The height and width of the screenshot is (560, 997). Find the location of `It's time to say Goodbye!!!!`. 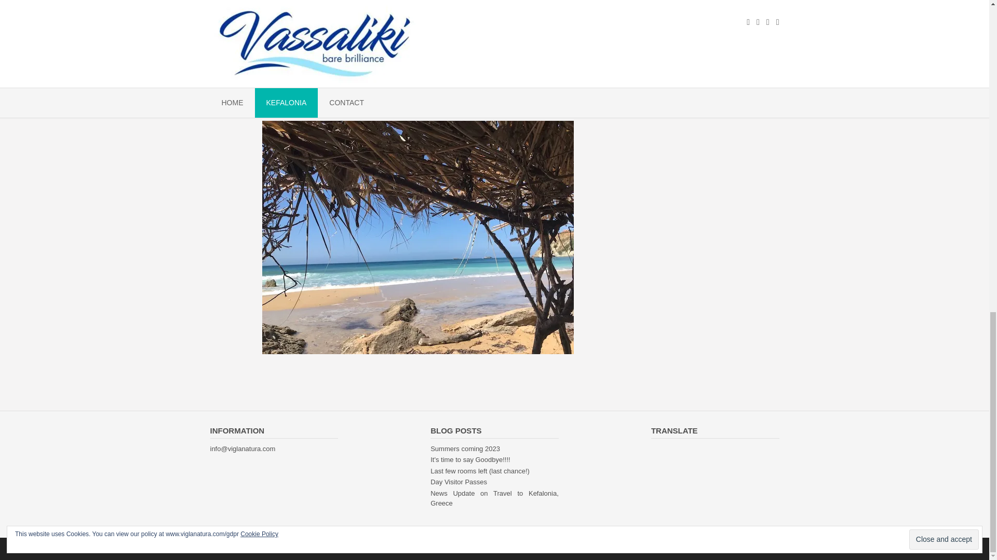

It's time to say Goodbye!!!! is located at coordinates (470, 459).